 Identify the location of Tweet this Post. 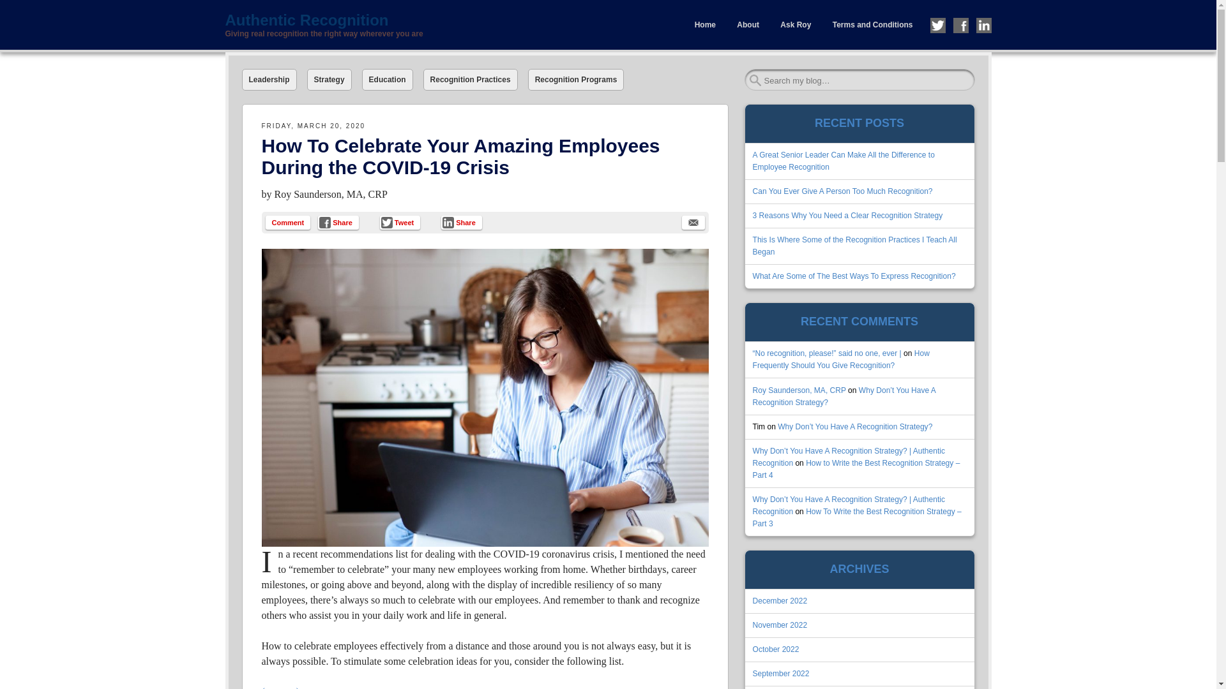
(400, 222).